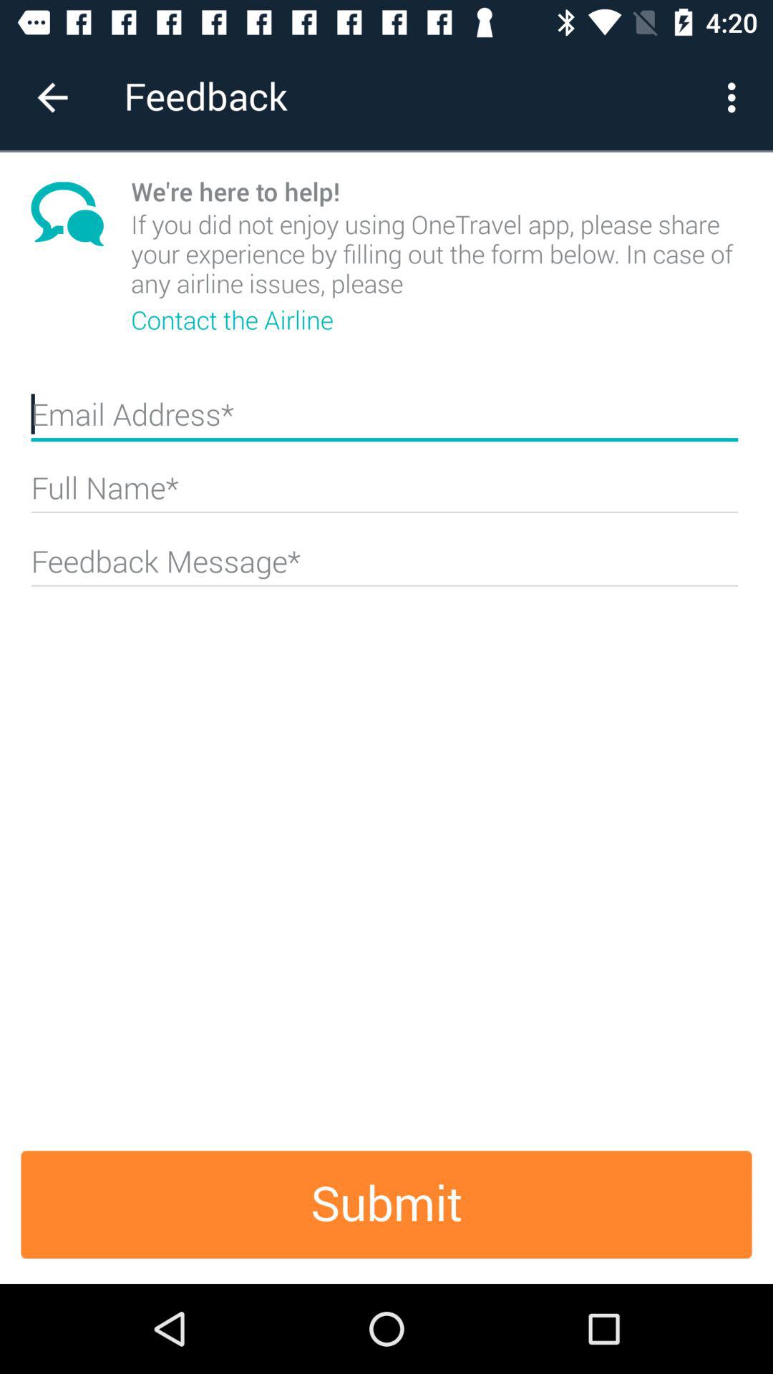 The image size is (773, 1374). I want to click on select the field below full name, so click(385, 568).